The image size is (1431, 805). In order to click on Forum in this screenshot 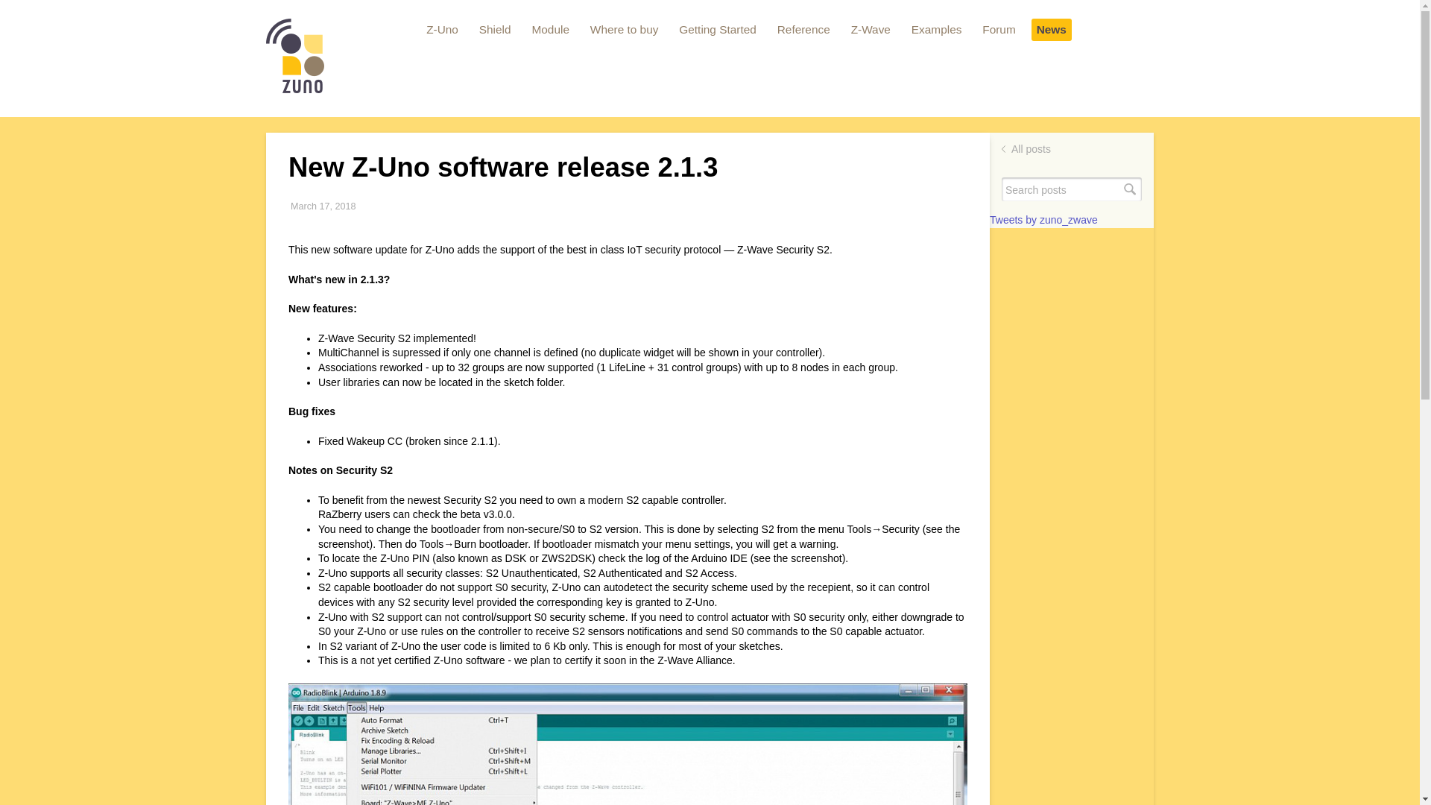, I will do `click(999, 30)`.